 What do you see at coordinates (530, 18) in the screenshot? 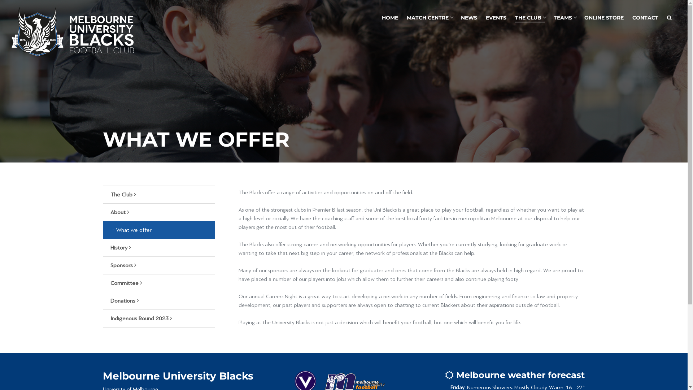
I see `THE CLUB` at bounding box center [530, 18].